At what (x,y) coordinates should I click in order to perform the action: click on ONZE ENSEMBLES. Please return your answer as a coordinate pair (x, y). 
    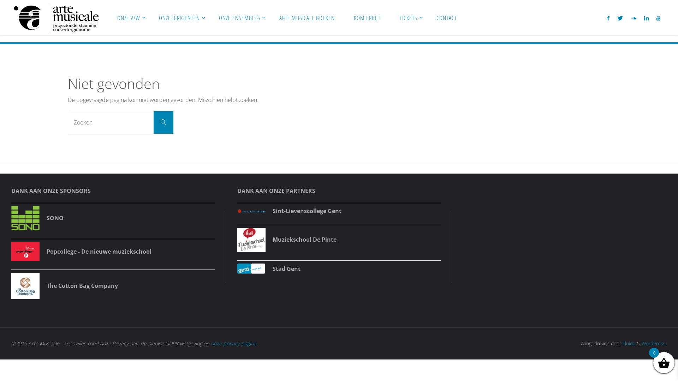
    Looking at the image, I should click on (239, 18).